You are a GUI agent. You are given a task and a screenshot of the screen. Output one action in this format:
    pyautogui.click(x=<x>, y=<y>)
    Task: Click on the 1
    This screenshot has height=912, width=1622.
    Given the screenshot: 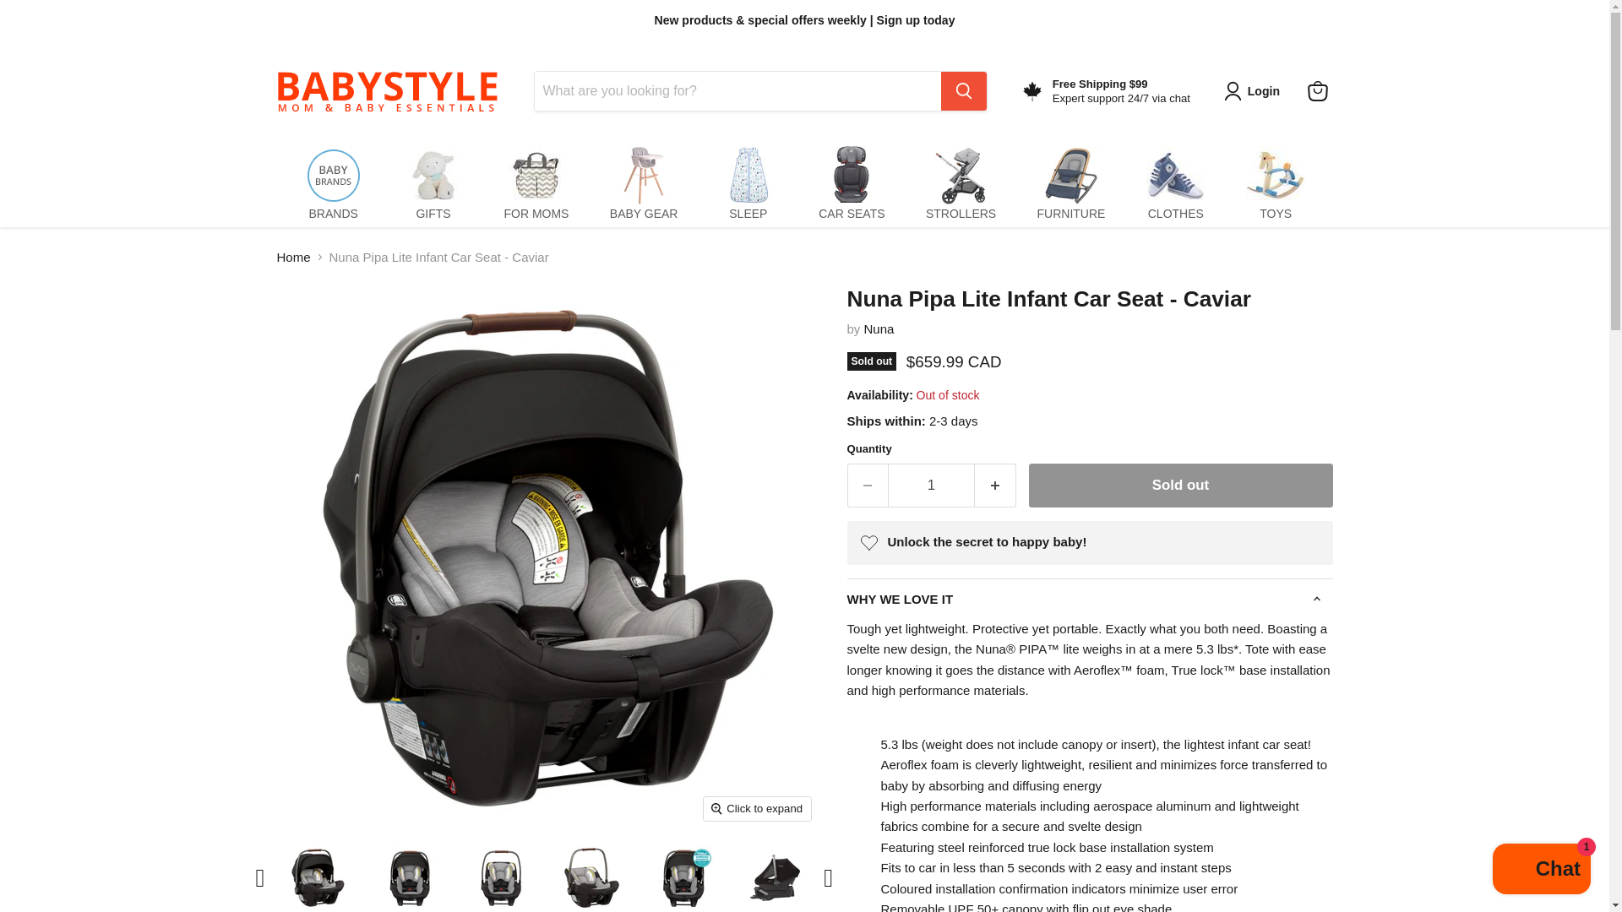 What is the action you would take?
    pyautogui.click(x=931, y=485)
    